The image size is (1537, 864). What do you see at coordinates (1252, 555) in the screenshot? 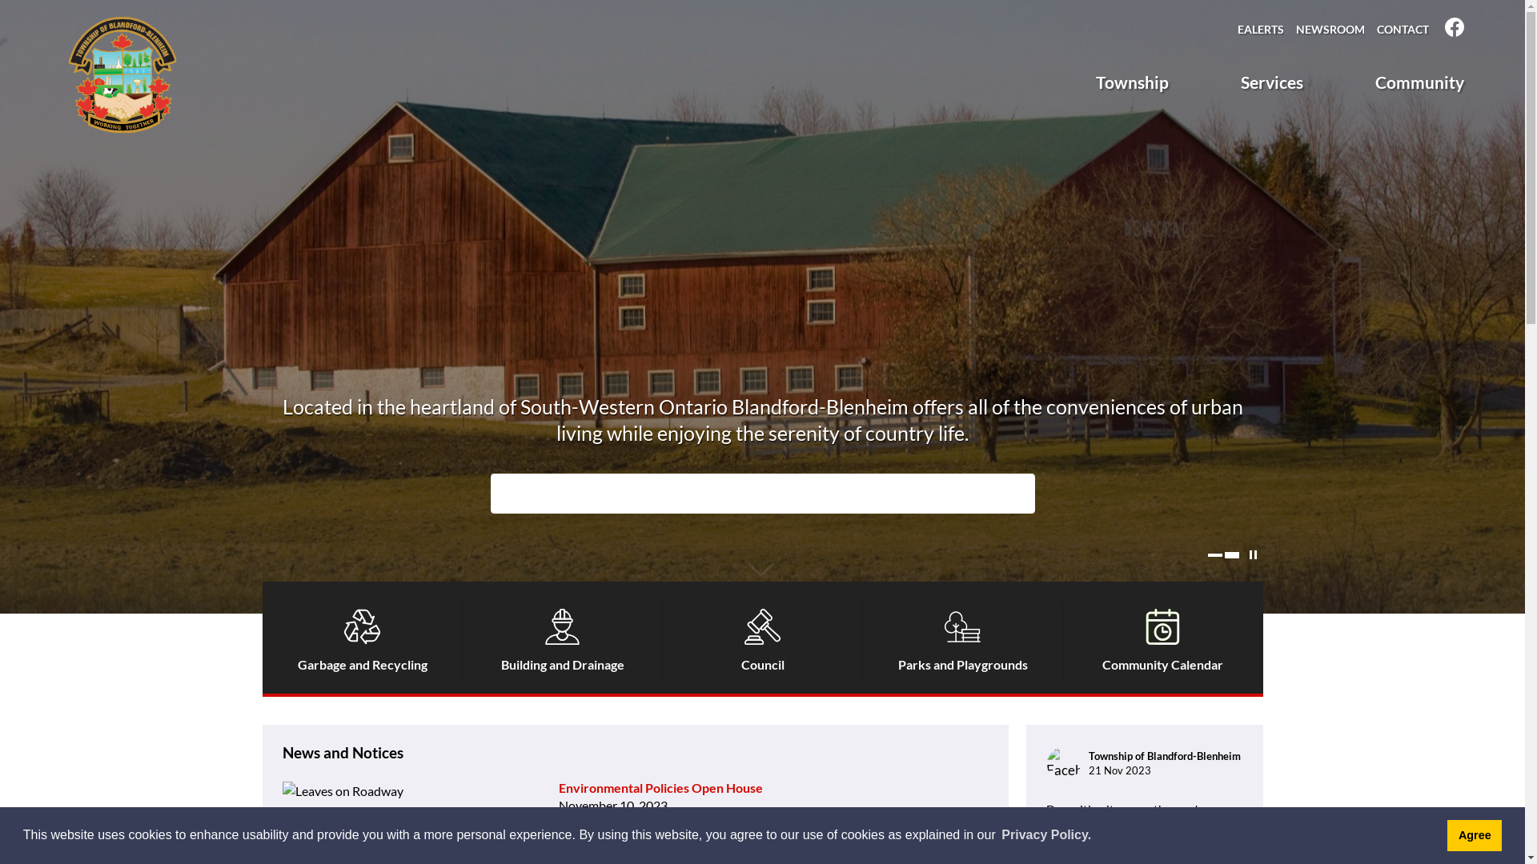
I see `Play / Pause Banner` at bounding box center [1252, 555].